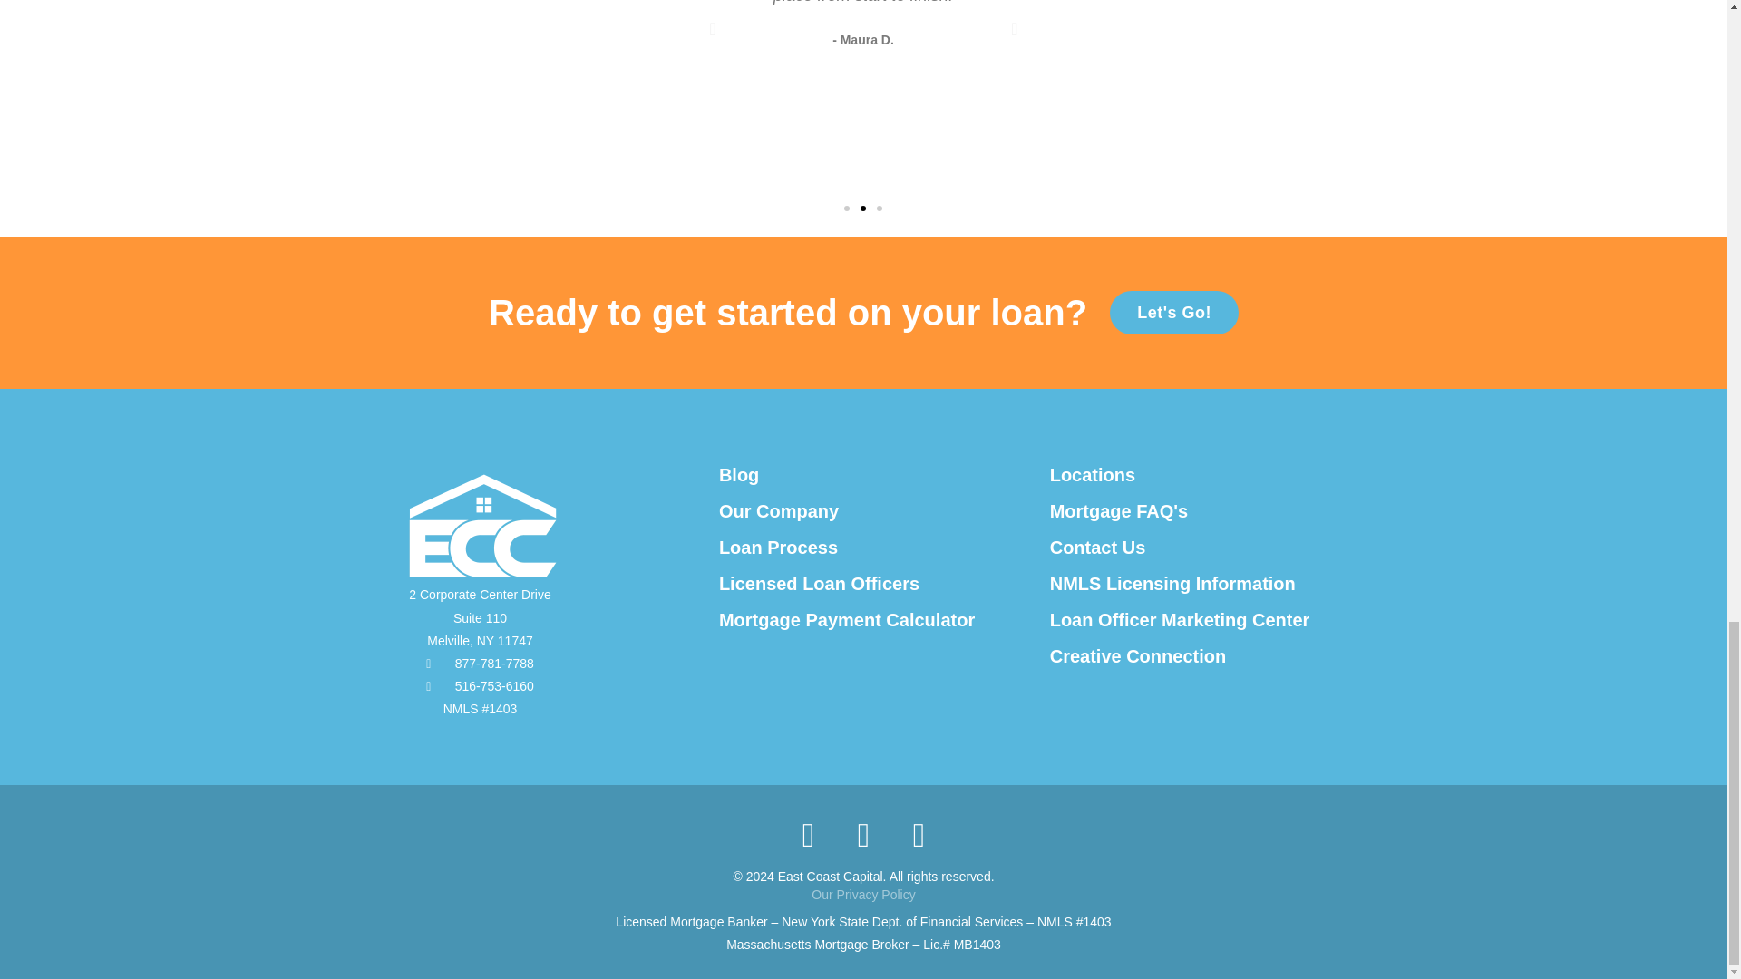 Image resolution: width=1741 pixels, height=979 pixels. Describe the element at coordinates (1173, 312) in the screenshot. I see `Let's Go!` at that location.